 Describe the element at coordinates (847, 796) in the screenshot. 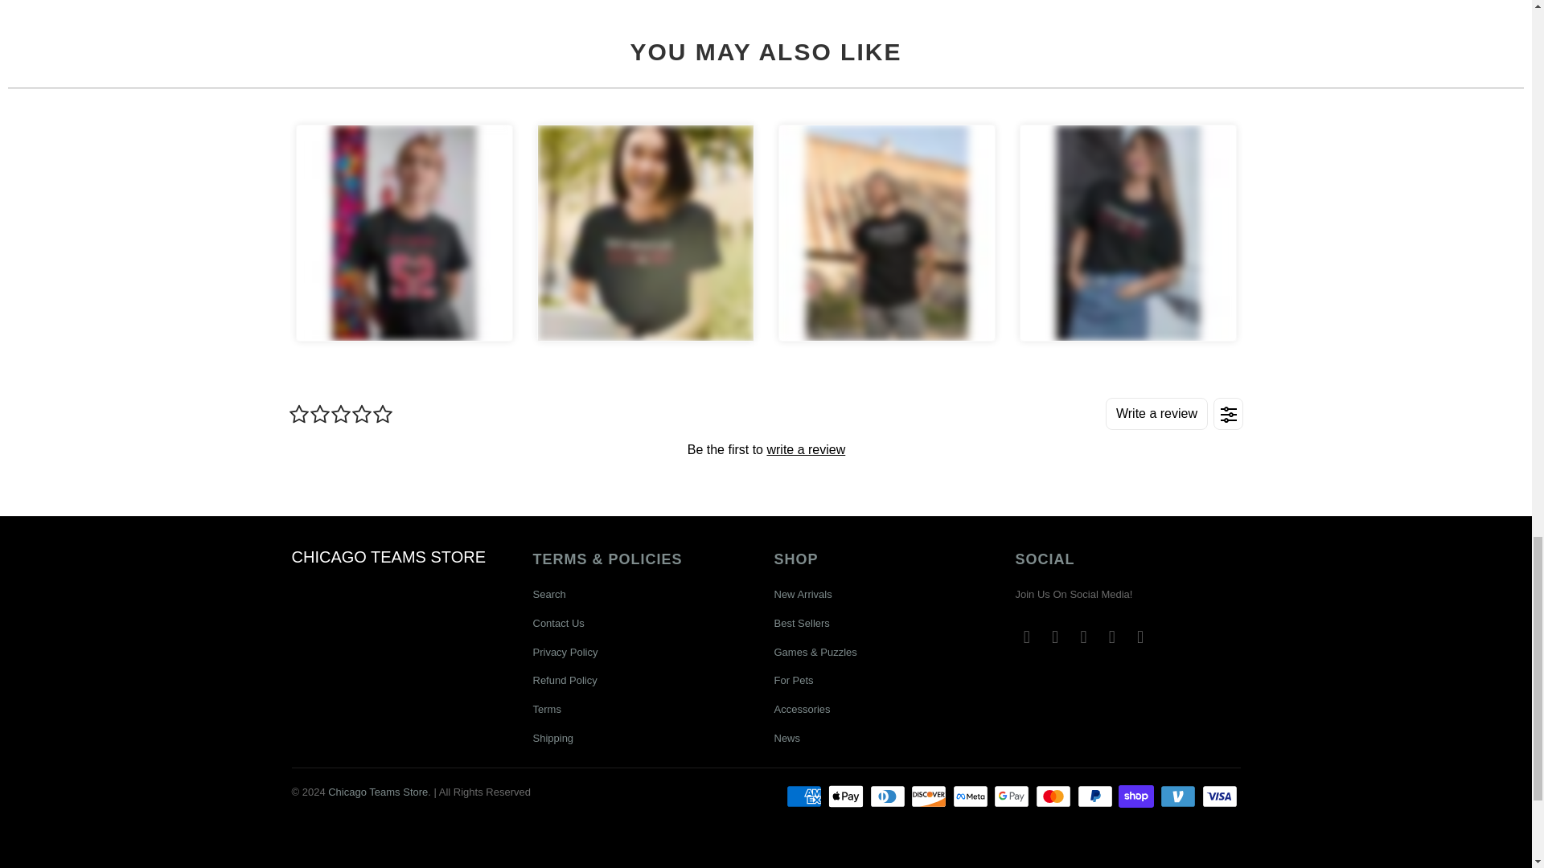

I see `Apple Pay` at that location.